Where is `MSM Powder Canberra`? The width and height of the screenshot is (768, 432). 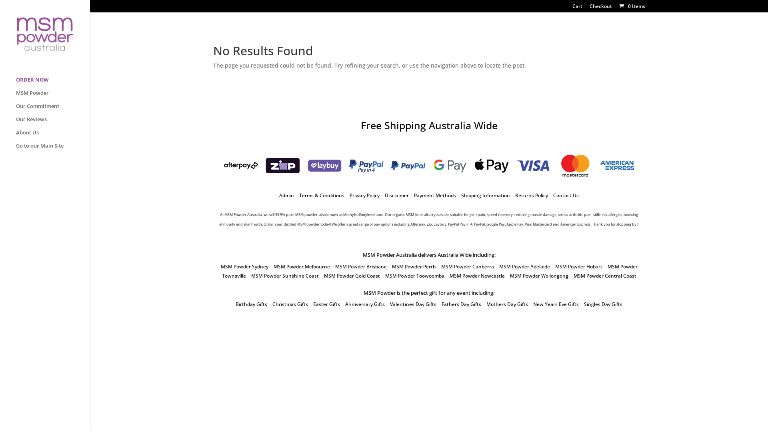 MSM Powder Canberra is located at coordinates (467, 266).